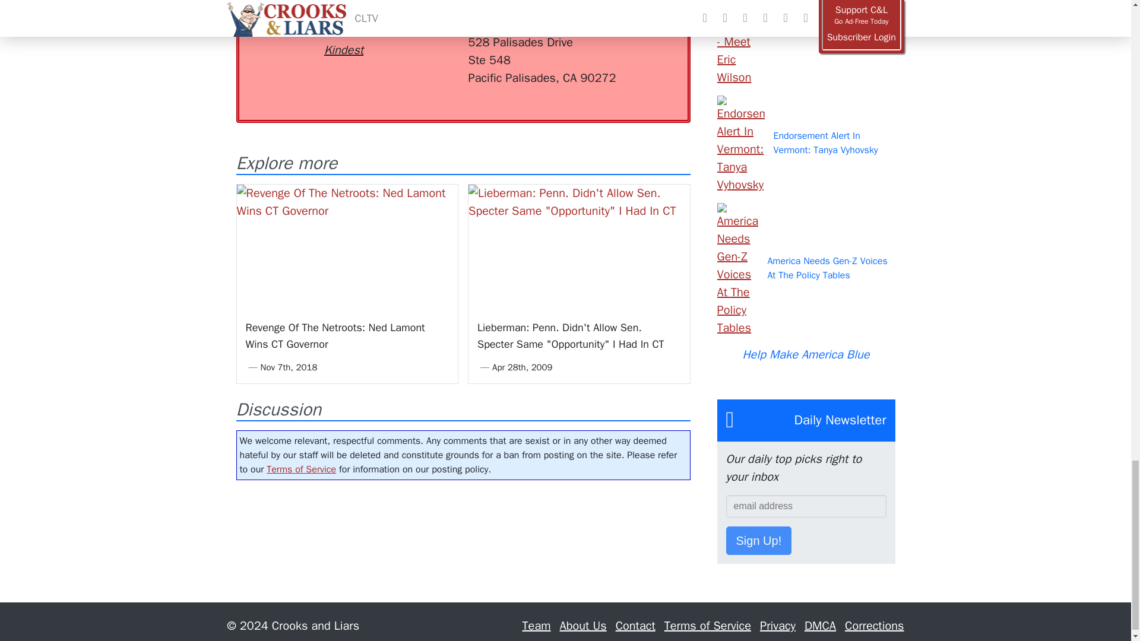 Image resolution: width=1140 pixels, height=641 pixels. I want to click on Revenge Of The Netroots: Ned Lamont Wins CT Governor, so click(335, 336).